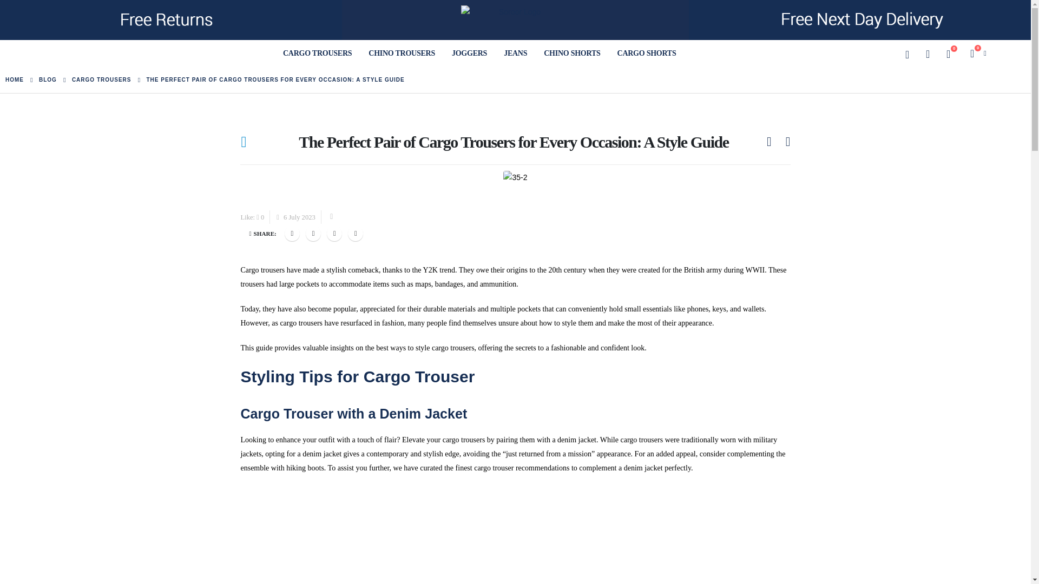  I want to click on HOME, so click(14, 80).